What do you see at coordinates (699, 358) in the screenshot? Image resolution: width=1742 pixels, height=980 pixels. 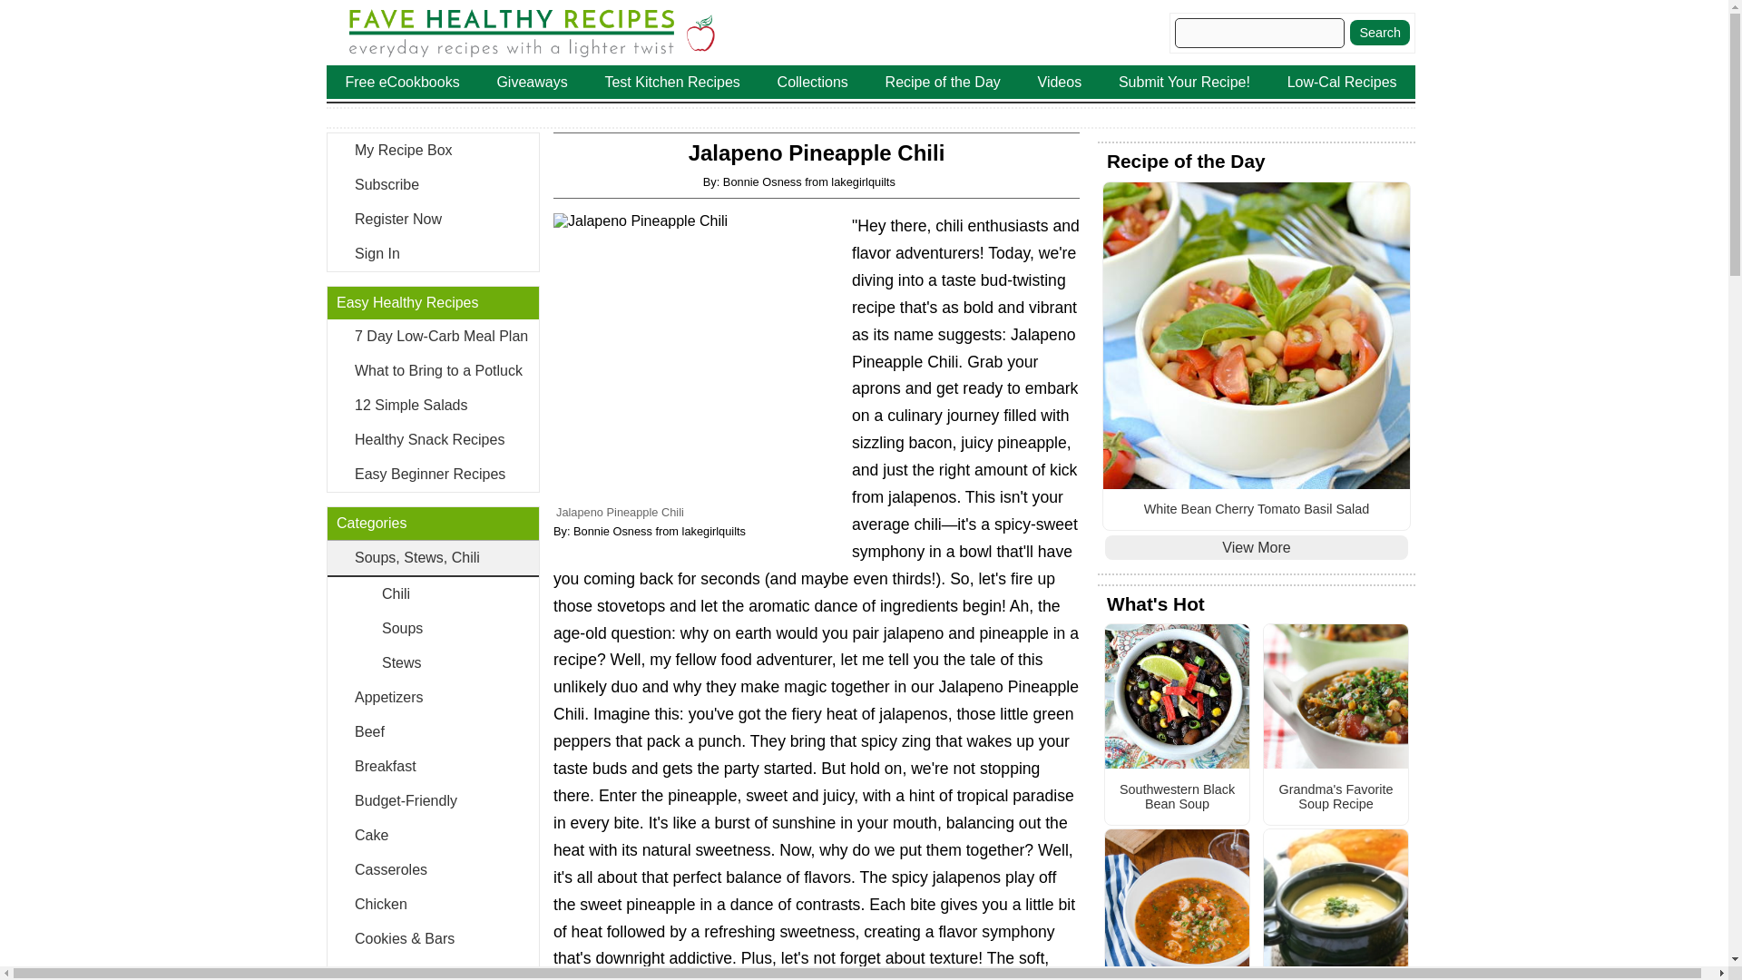 I see `Jalapeno Pineapple Chili` at bounding box center [699, 358].